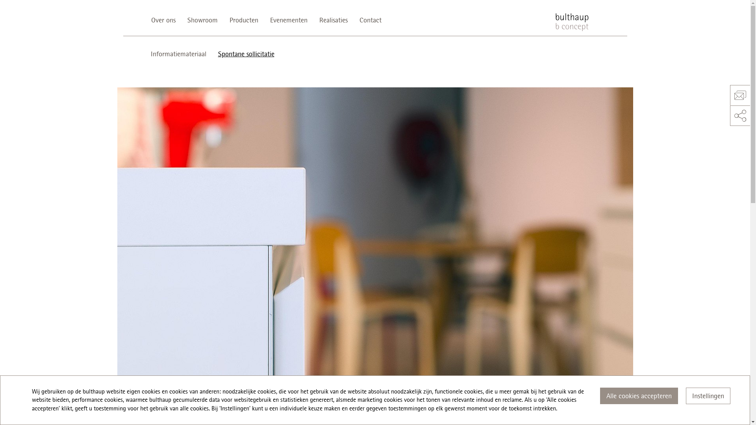  I want to click on Realisaties, so click(334, 20).